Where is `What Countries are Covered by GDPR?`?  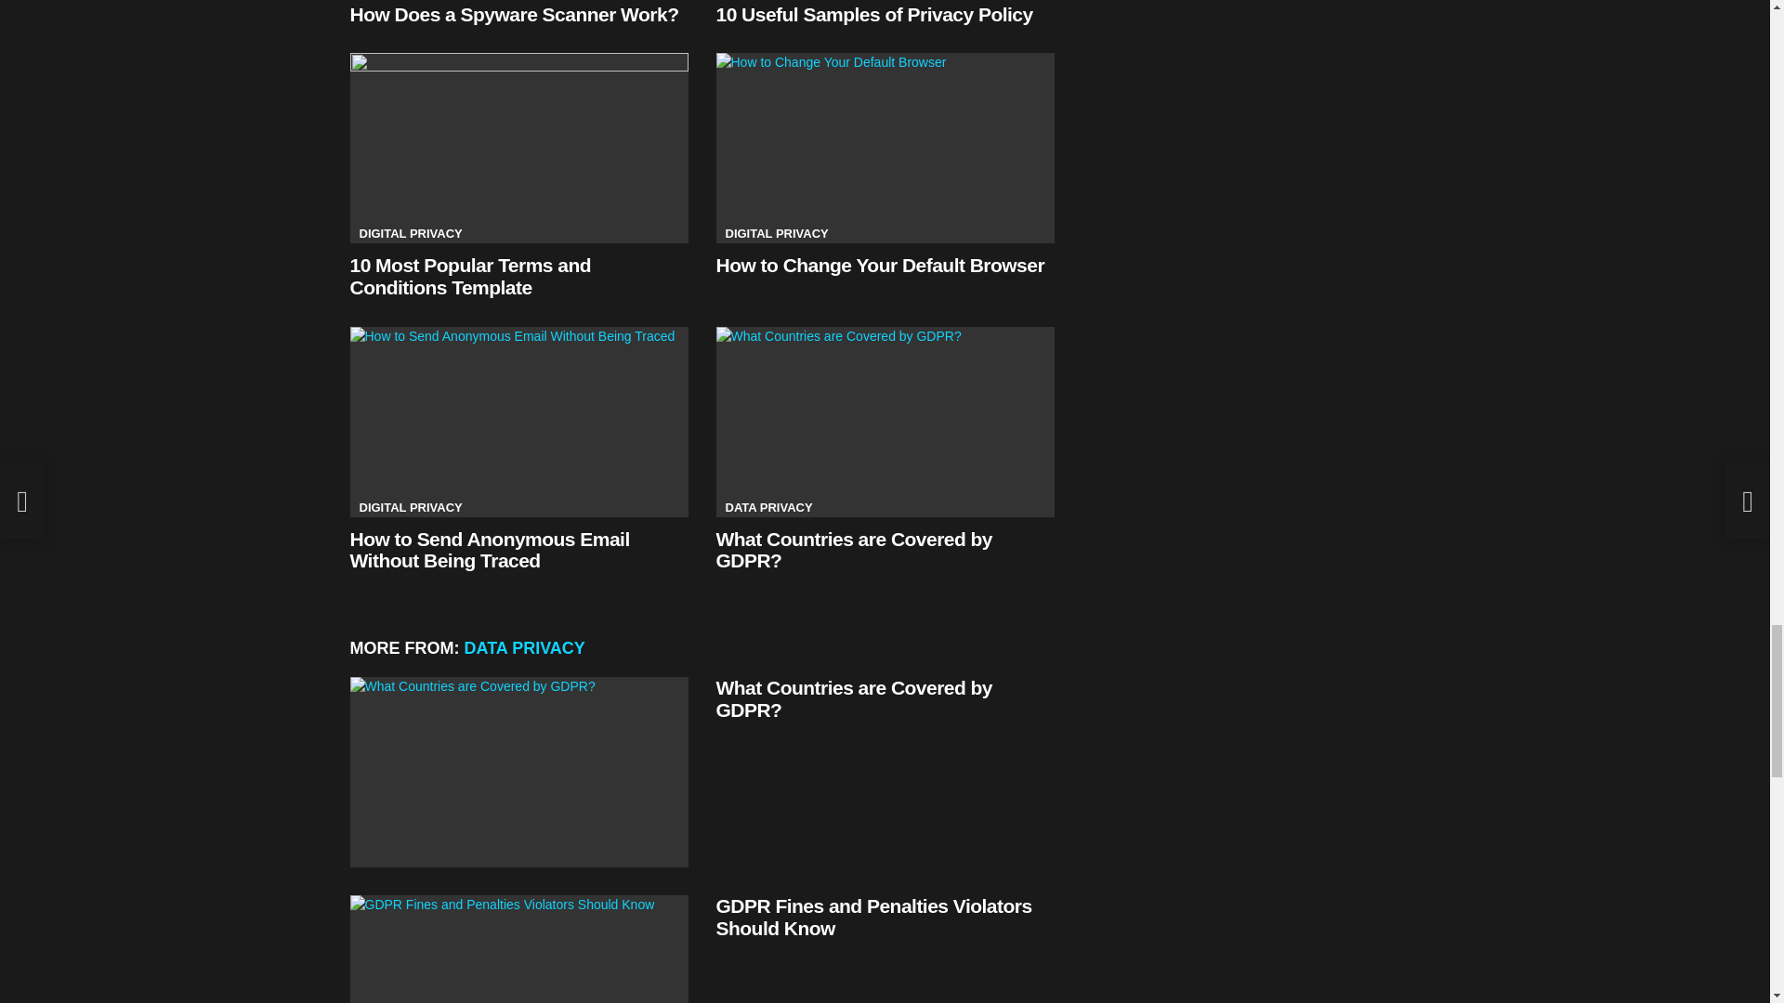 What Countries are Covered by GDPR? is located at coordinates (853, 550).